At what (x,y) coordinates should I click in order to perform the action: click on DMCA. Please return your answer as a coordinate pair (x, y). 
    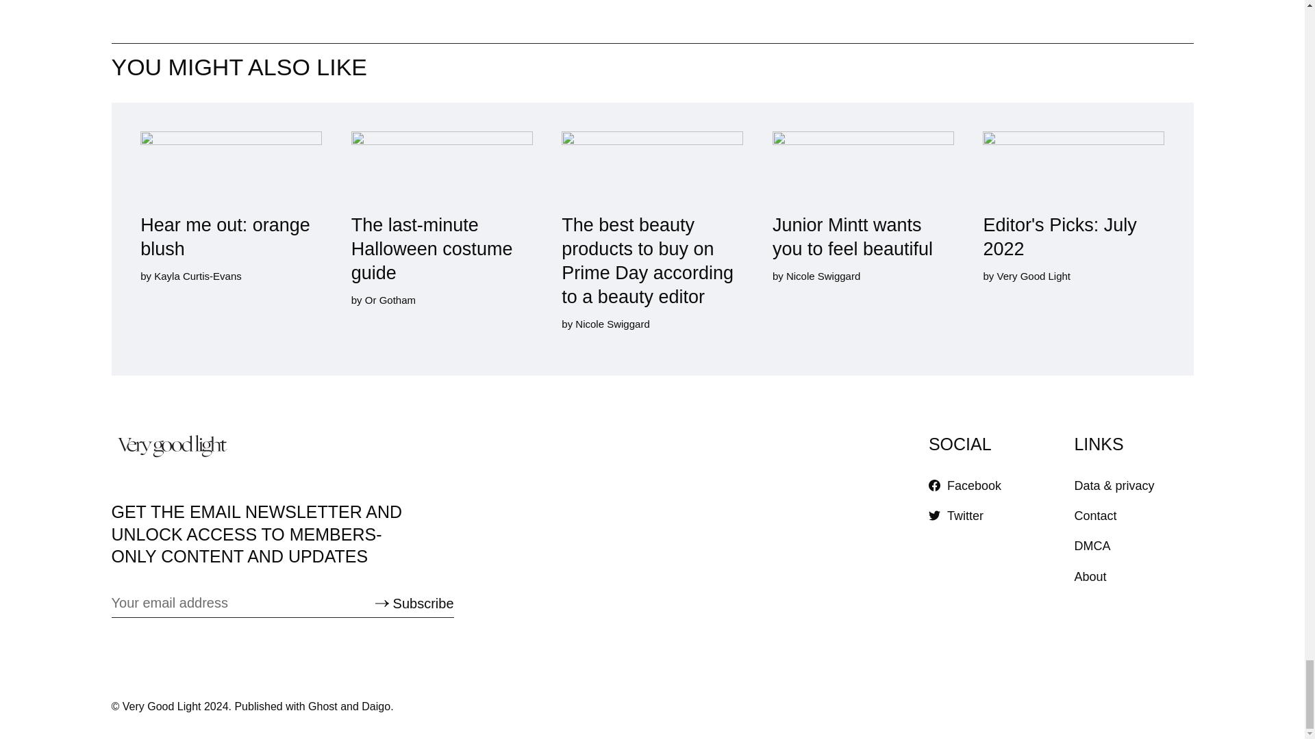
    Looking at the image, I should click on (1092, 546).